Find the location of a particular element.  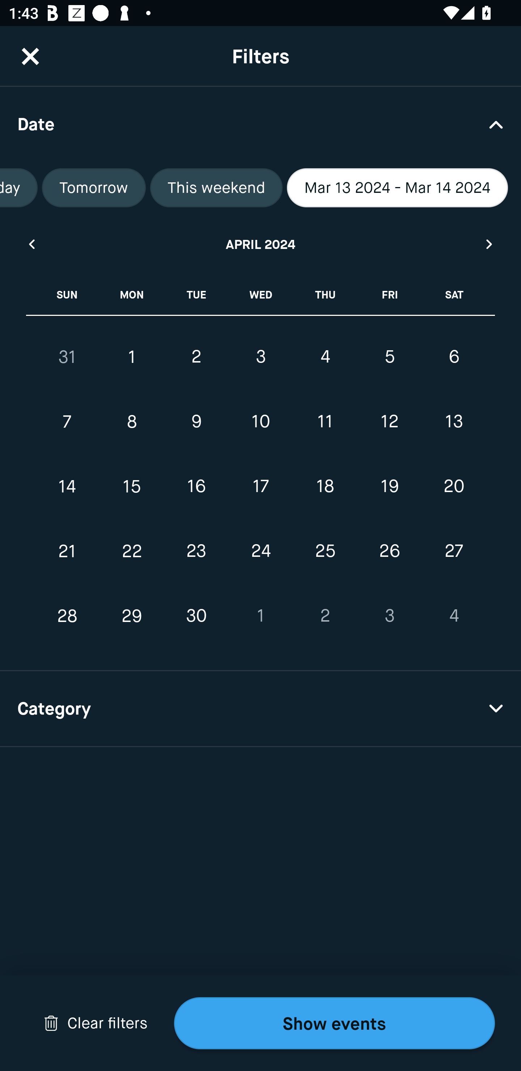

6 is located at coordinates (454, 356).